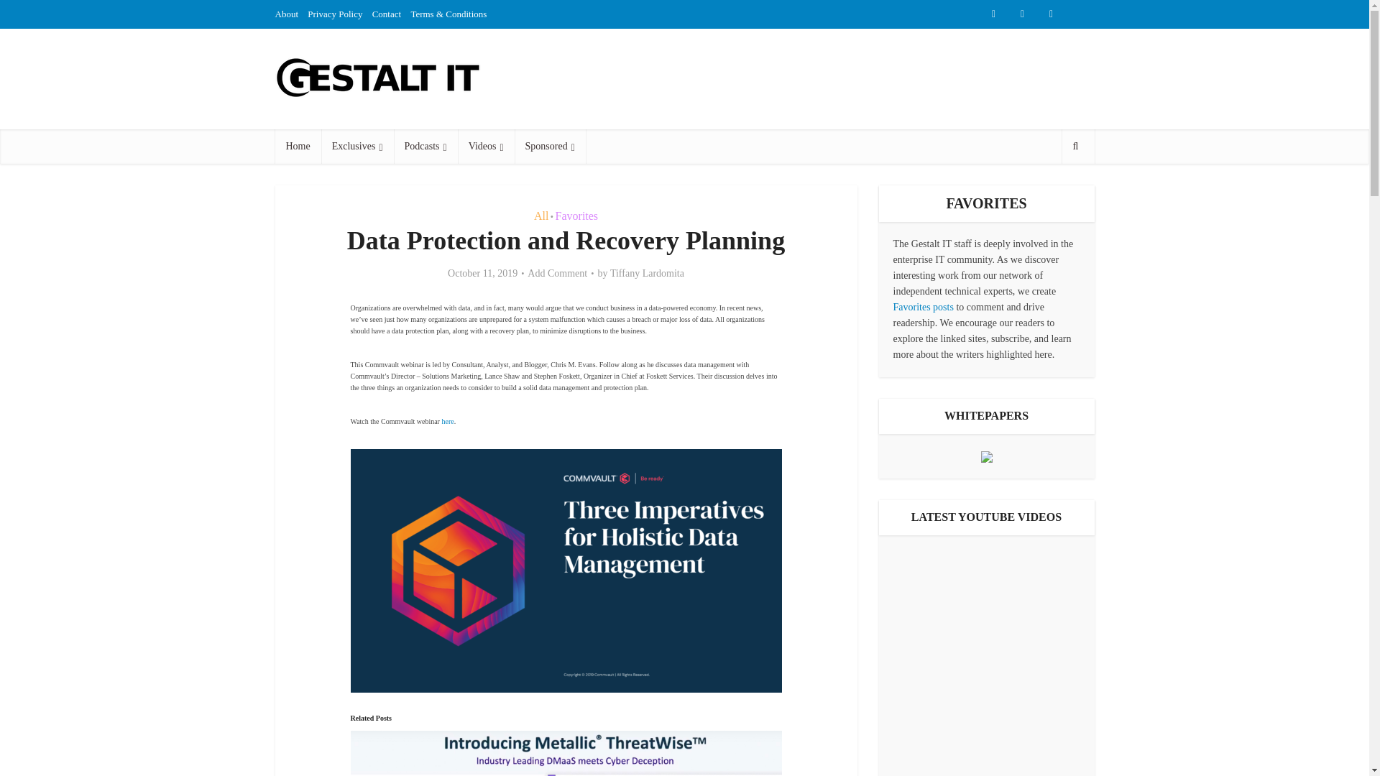 This screenshot has height=776, width=1380. What do you see at coordinates (486, 147) in the screenshot?
I see `Videos` at bounding box center [486, 147].